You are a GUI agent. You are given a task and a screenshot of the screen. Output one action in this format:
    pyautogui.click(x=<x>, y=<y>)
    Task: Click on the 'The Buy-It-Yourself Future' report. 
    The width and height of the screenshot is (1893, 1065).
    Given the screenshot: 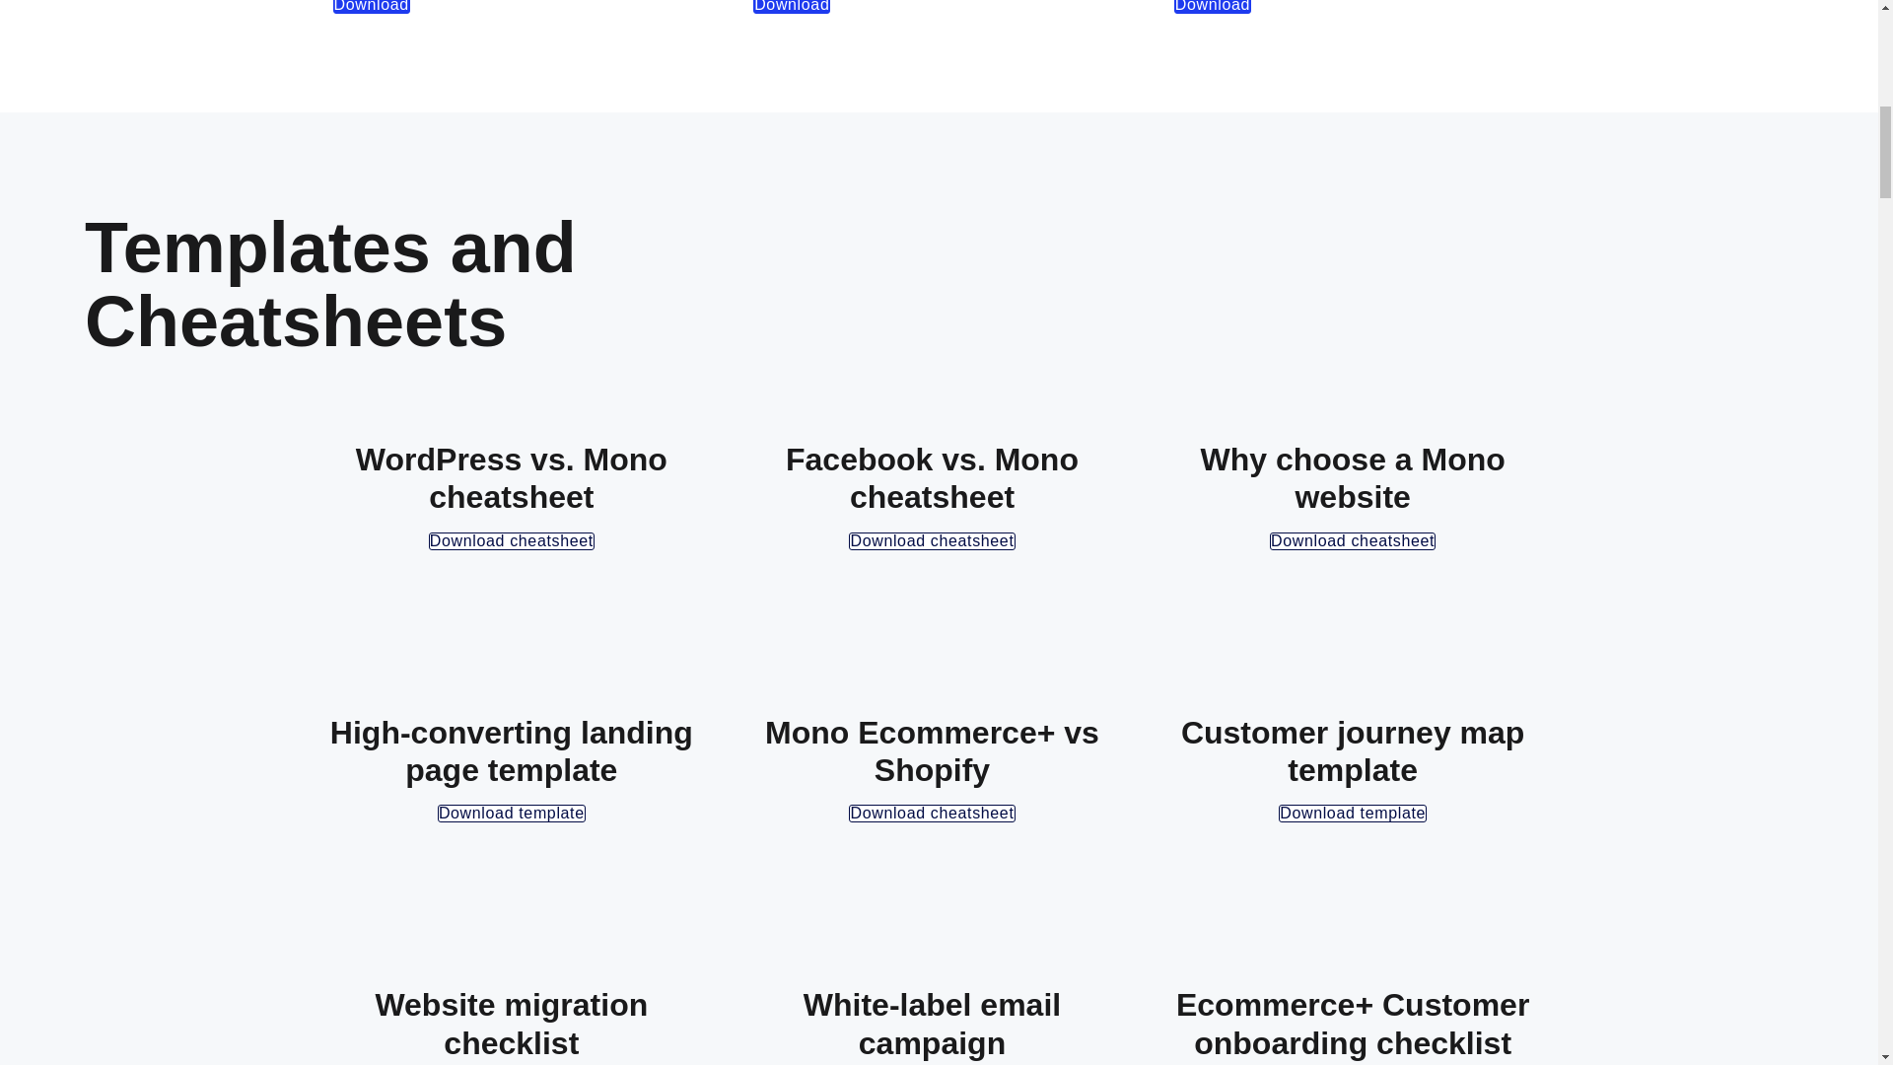 What is the action you would take?
    pyautogui.click(x=1213, y=7)
    